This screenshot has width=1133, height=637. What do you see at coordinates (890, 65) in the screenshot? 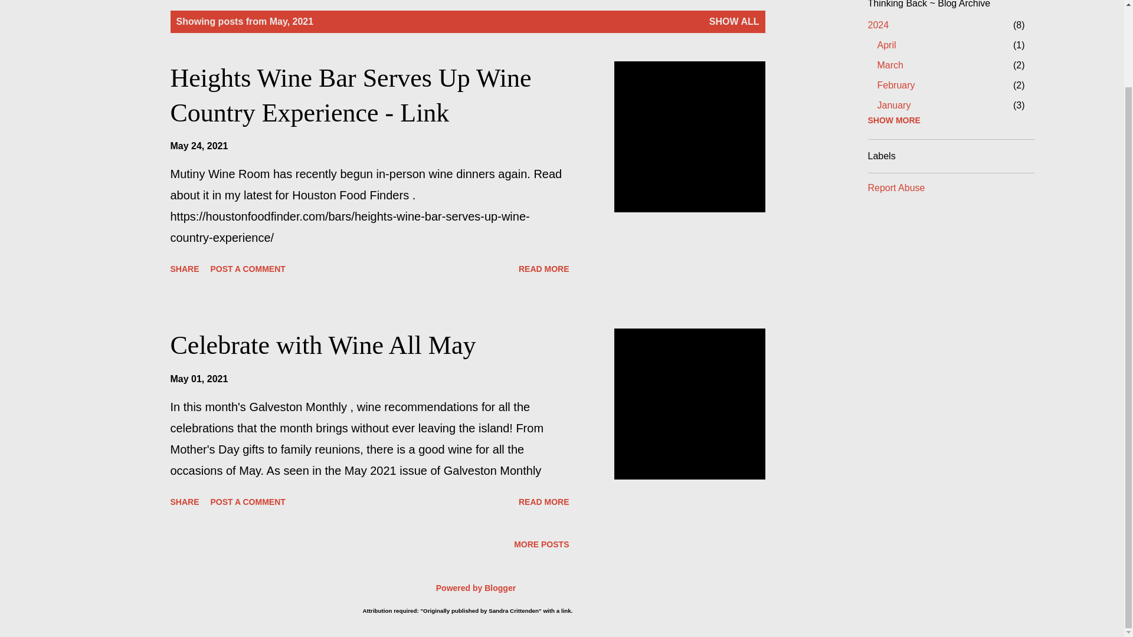
I see `POST A COMMENT` at bounding box center [890, 65].